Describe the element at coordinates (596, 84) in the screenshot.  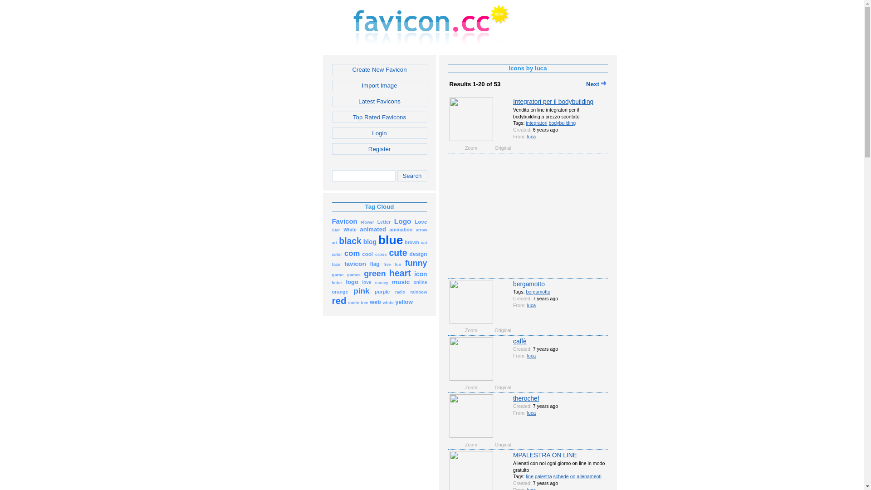
I see `Next` at that location.